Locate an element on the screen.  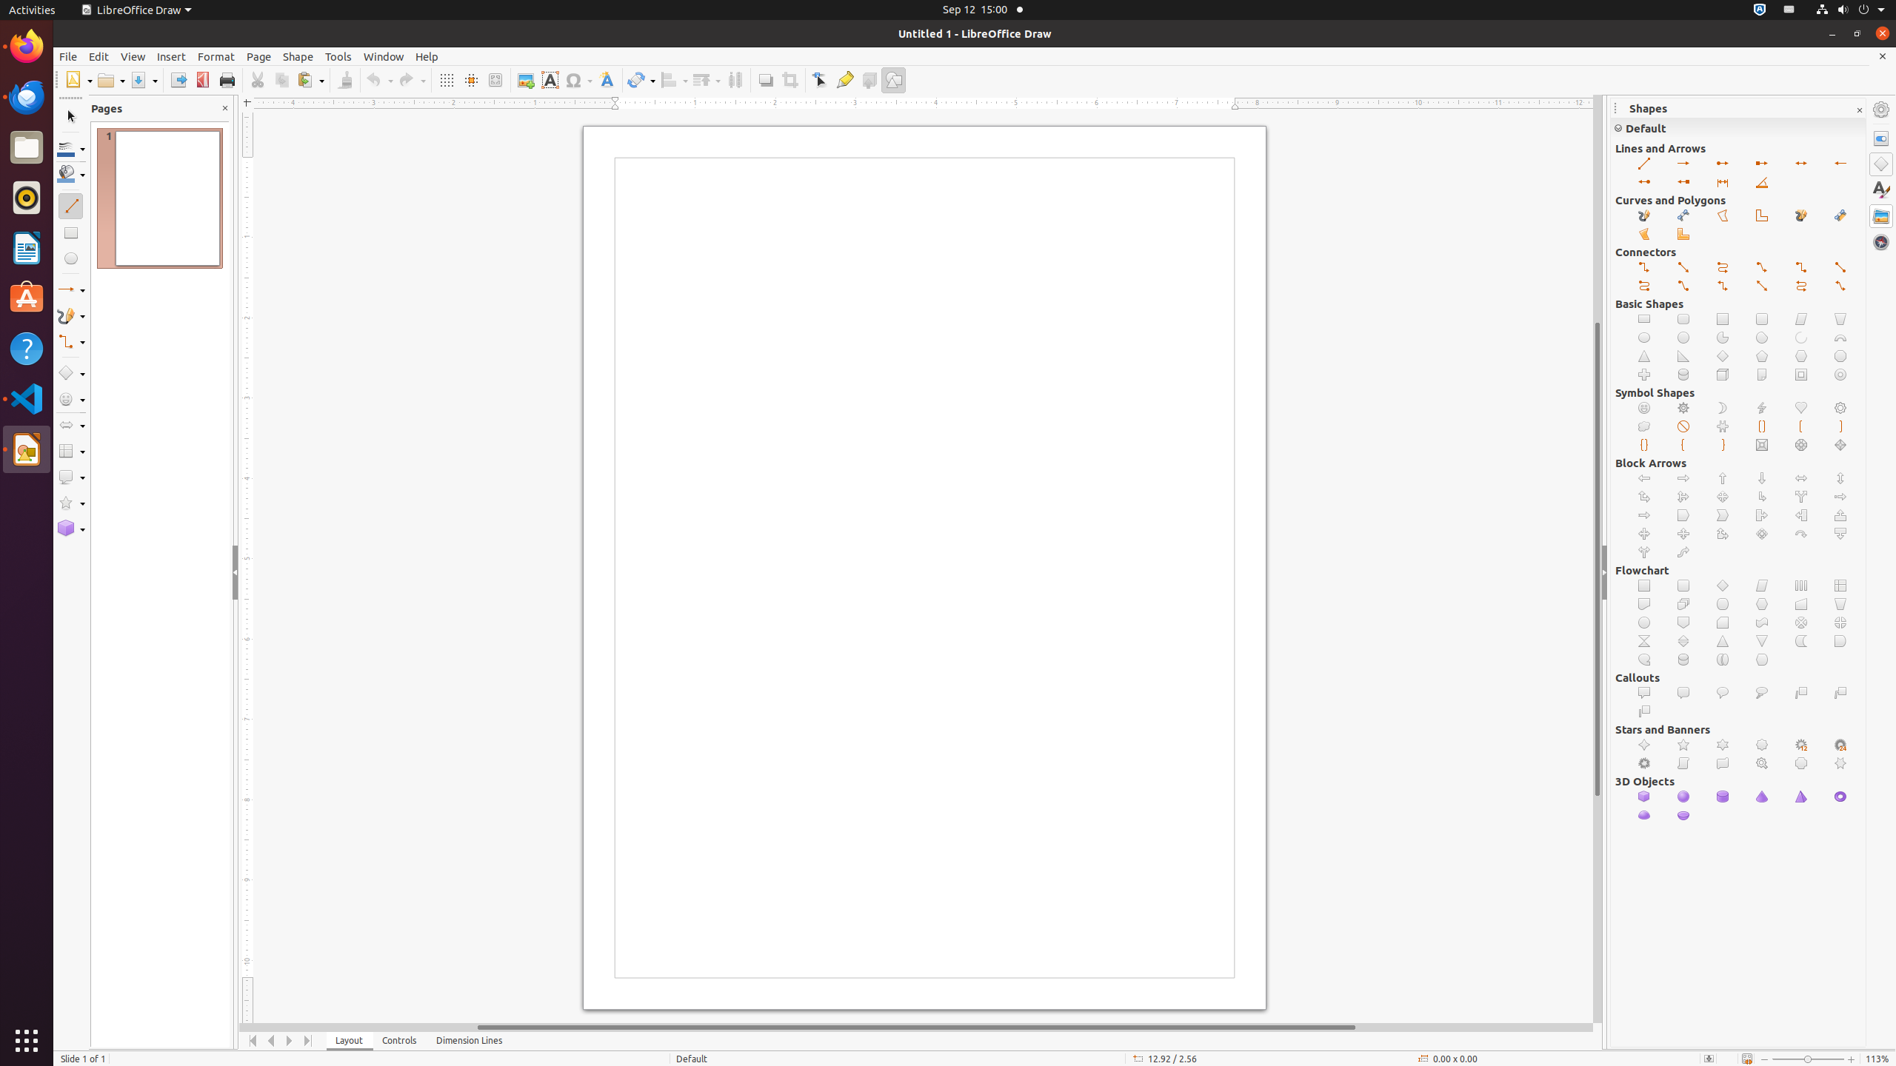
Right Brace is located at coordinates (1723, 446).